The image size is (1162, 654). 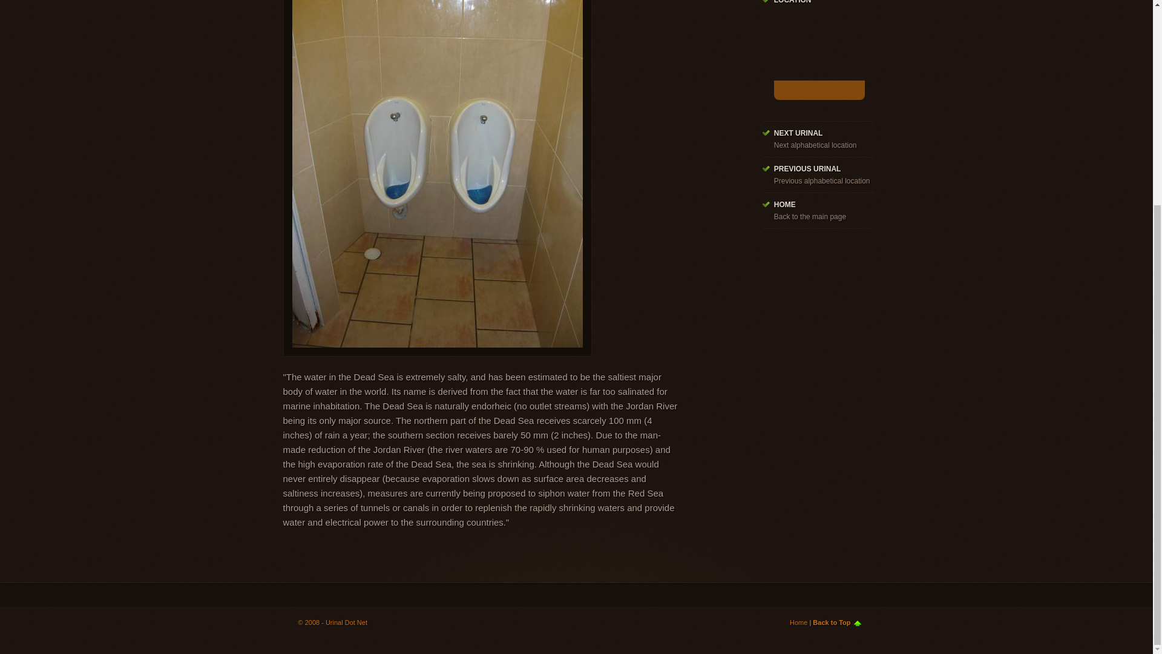 I want to click on LOCATION, so click(x=792, y=2).